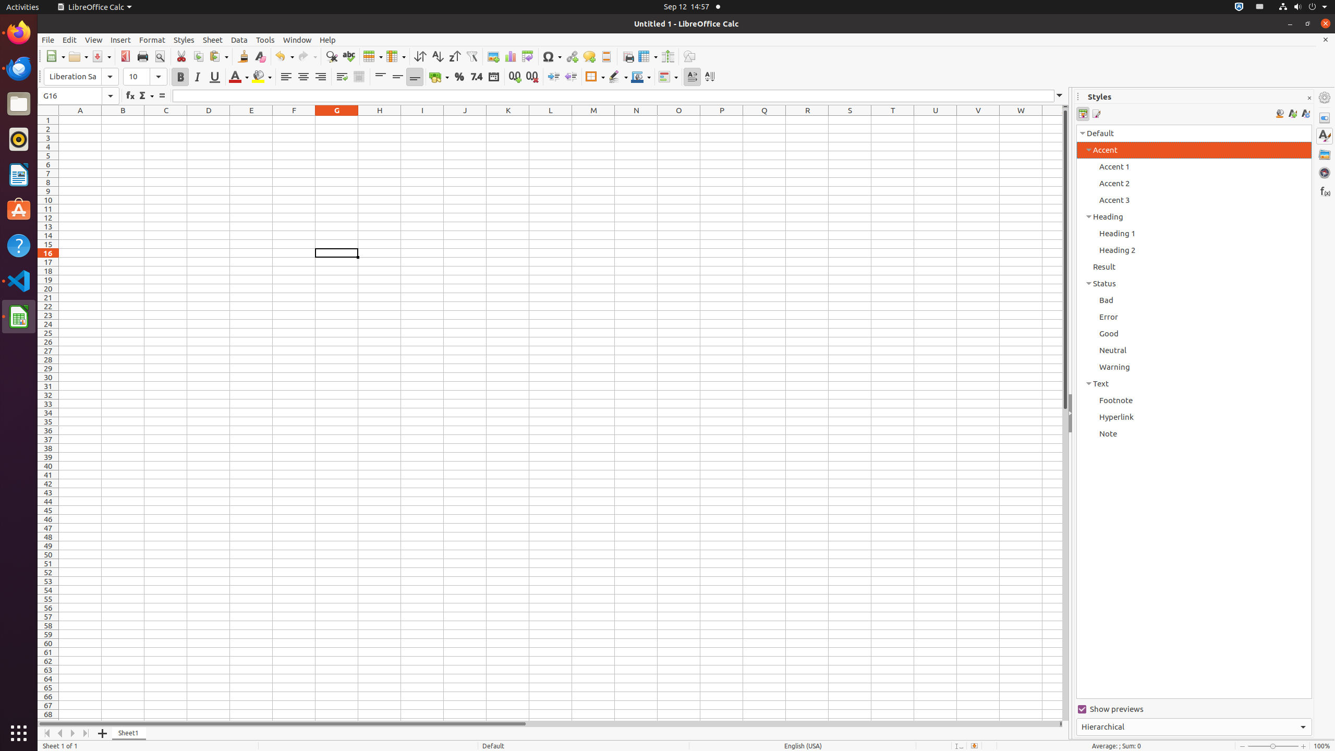  I want to click on Page Styles, so click(1096, 114).